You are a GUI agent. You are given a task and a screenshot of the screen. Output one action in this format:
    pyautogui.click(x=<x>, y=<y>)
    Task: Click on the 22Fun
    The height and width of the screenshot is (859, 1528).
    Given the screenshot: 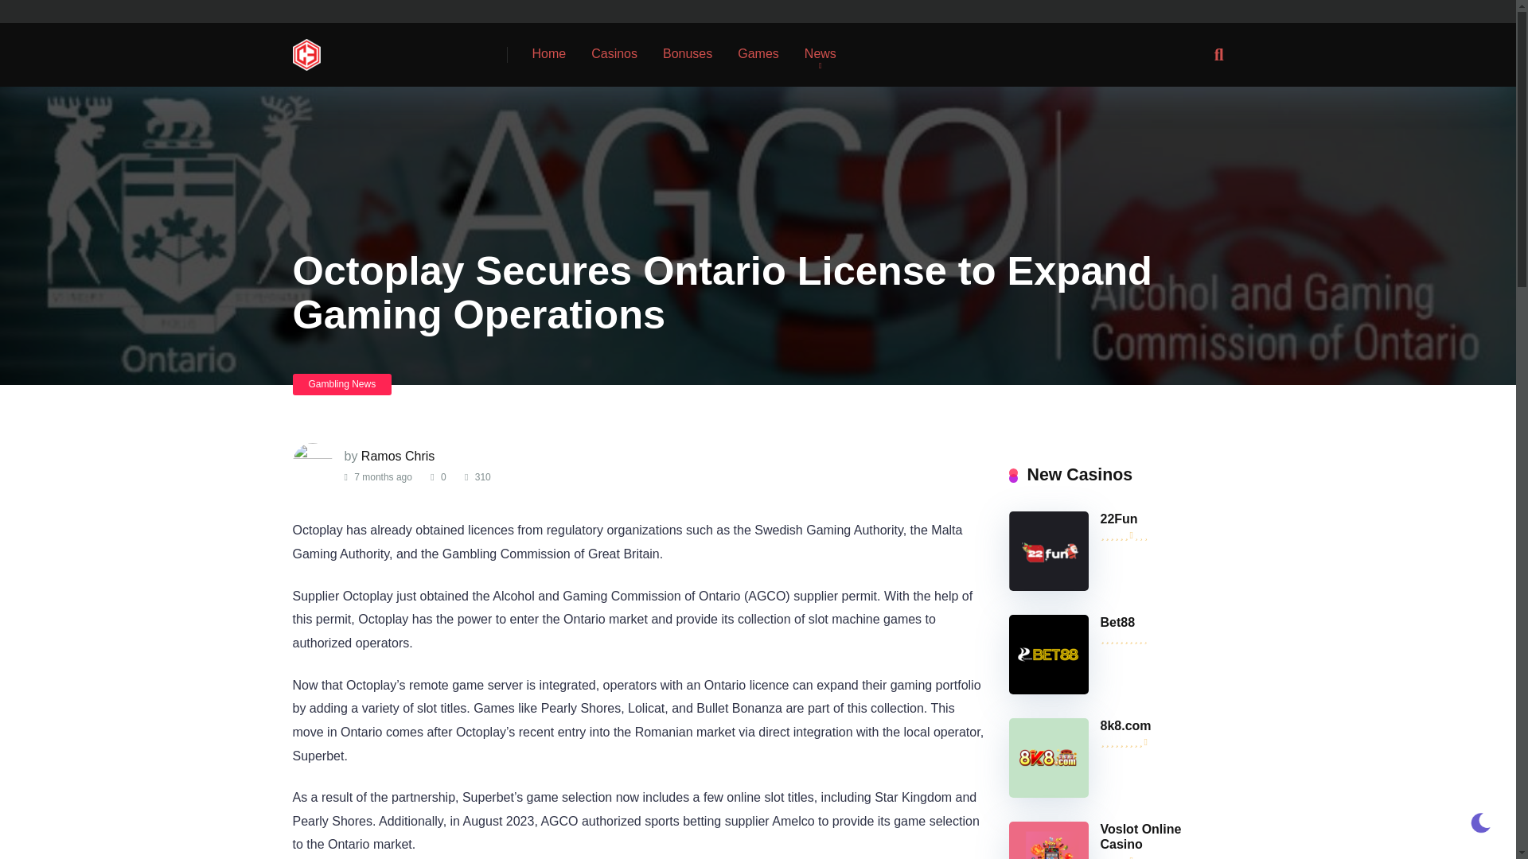 What is the action you would take?
    pyautogui.click(x=1048, y=587)
    